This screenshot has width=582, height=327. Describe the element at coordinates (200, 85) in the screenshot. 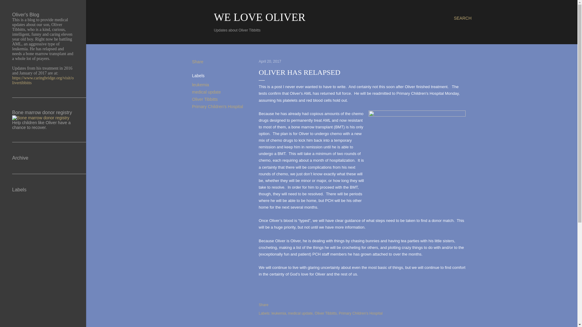

I see `leukemia` at that location.